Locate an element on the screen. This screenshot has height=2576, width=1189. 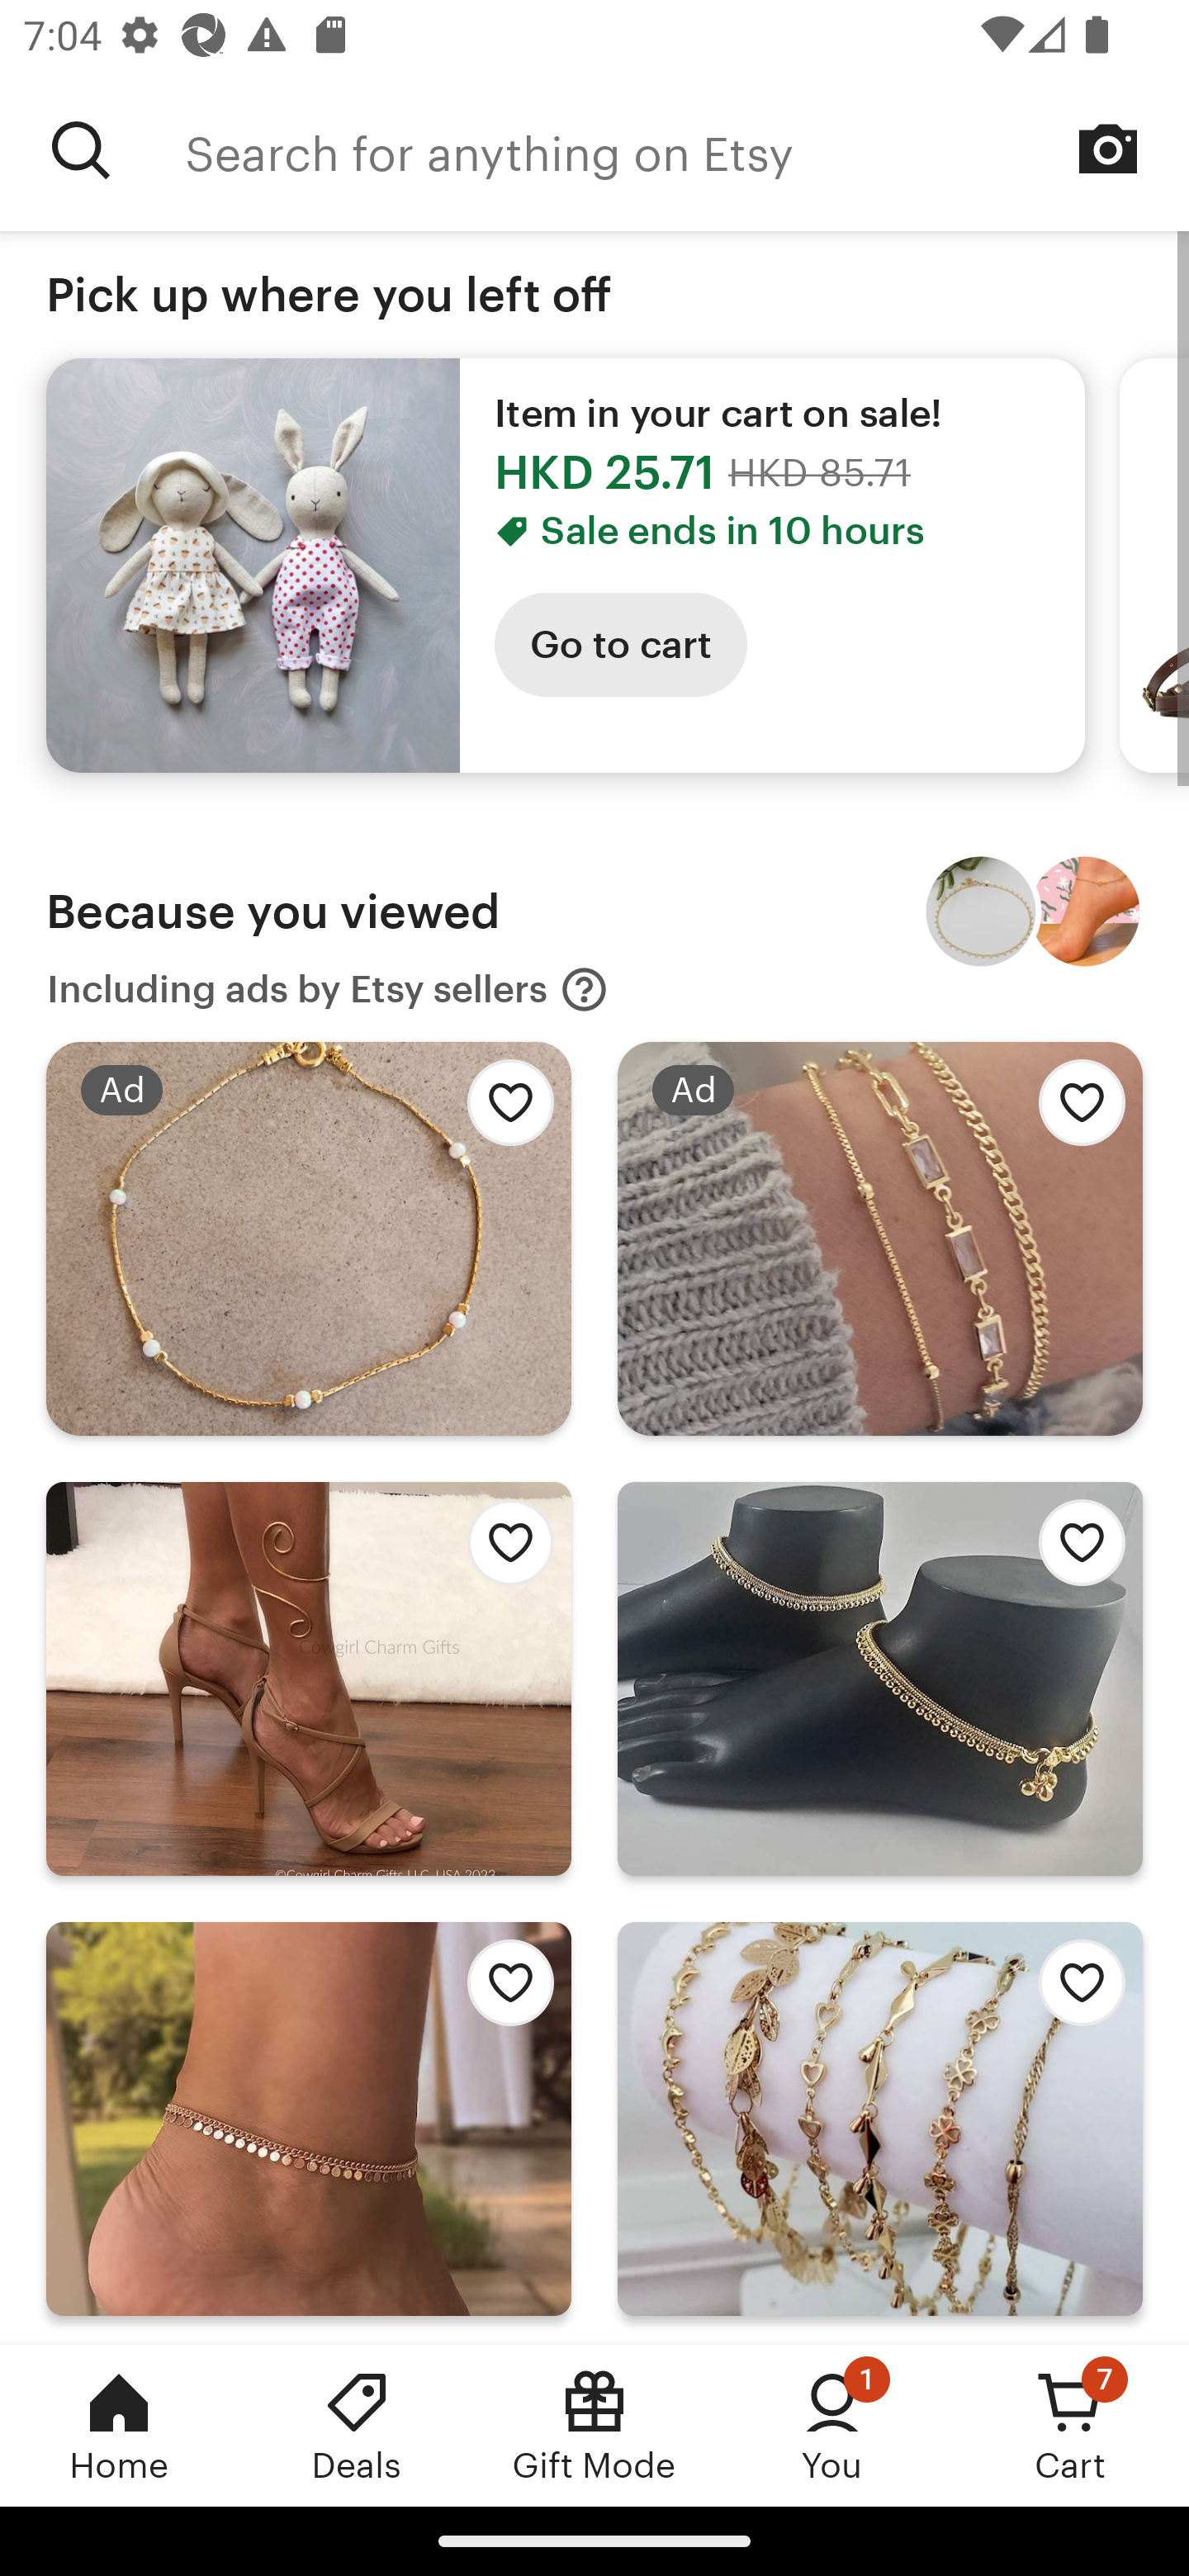
Deals is located at coordinates (357, 2425).